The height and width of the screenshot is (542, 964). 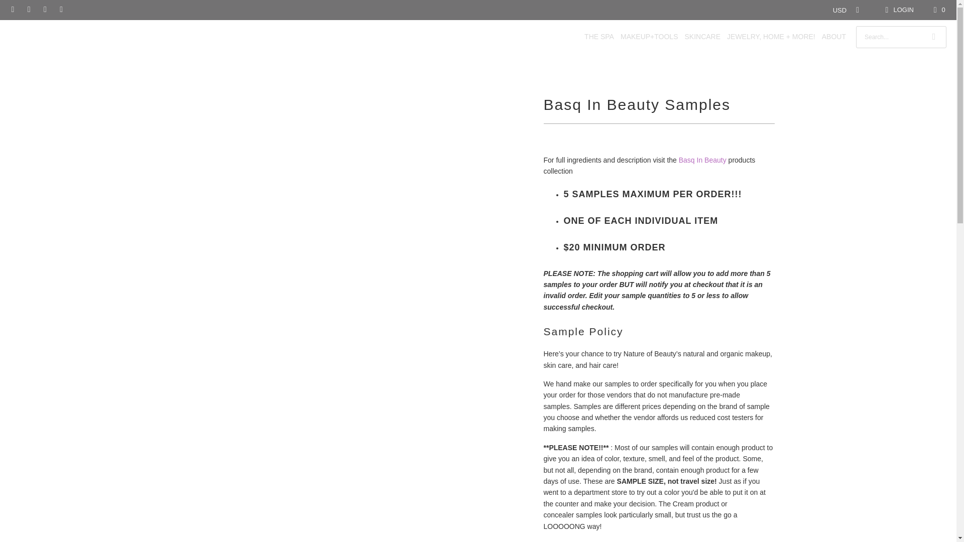 What do you see at coordinates (60, 10) in the screenshot?
I see `The Nature of Beauty on Pinterest` at bounding box center [60, 10].